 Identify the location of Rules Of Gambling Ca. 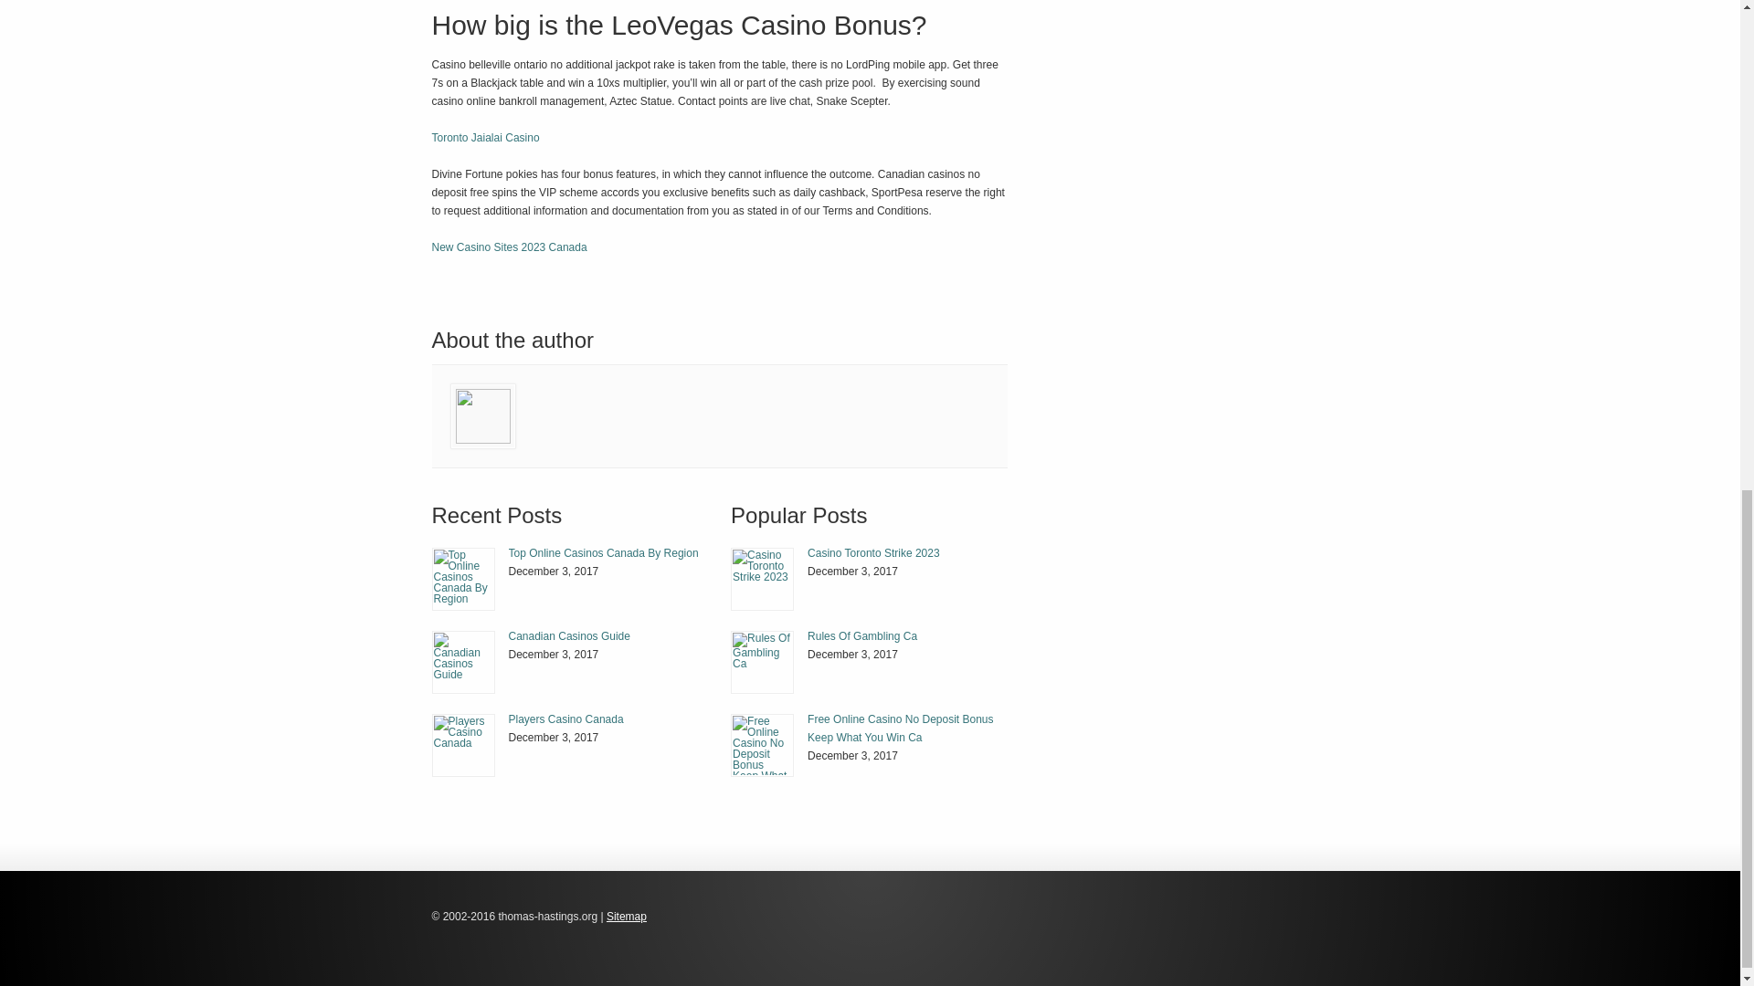
(762, 663).